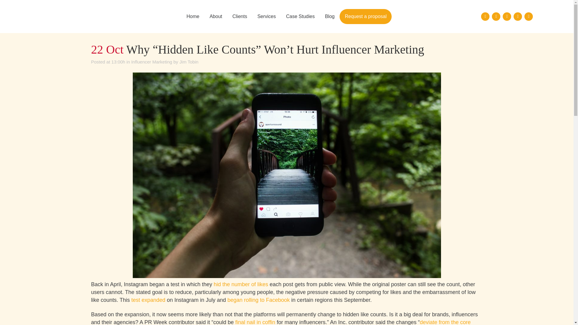 The width and height of the screenshot is (578, 325). I want to click on Influencer Marketing, so click(152, 61).